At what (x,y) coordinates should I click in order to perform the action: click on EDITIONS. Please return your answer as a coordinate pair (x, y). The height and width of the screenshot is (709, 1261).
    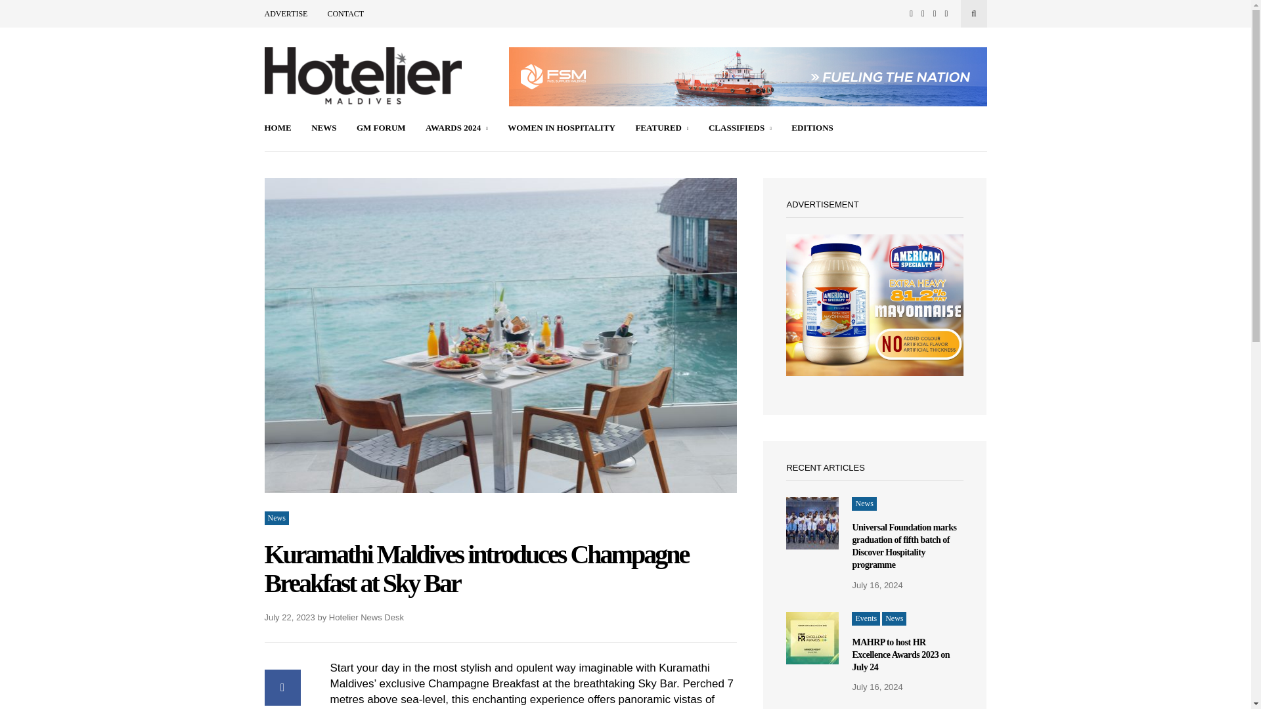
    Looking at the image, I should click on (812, 129).